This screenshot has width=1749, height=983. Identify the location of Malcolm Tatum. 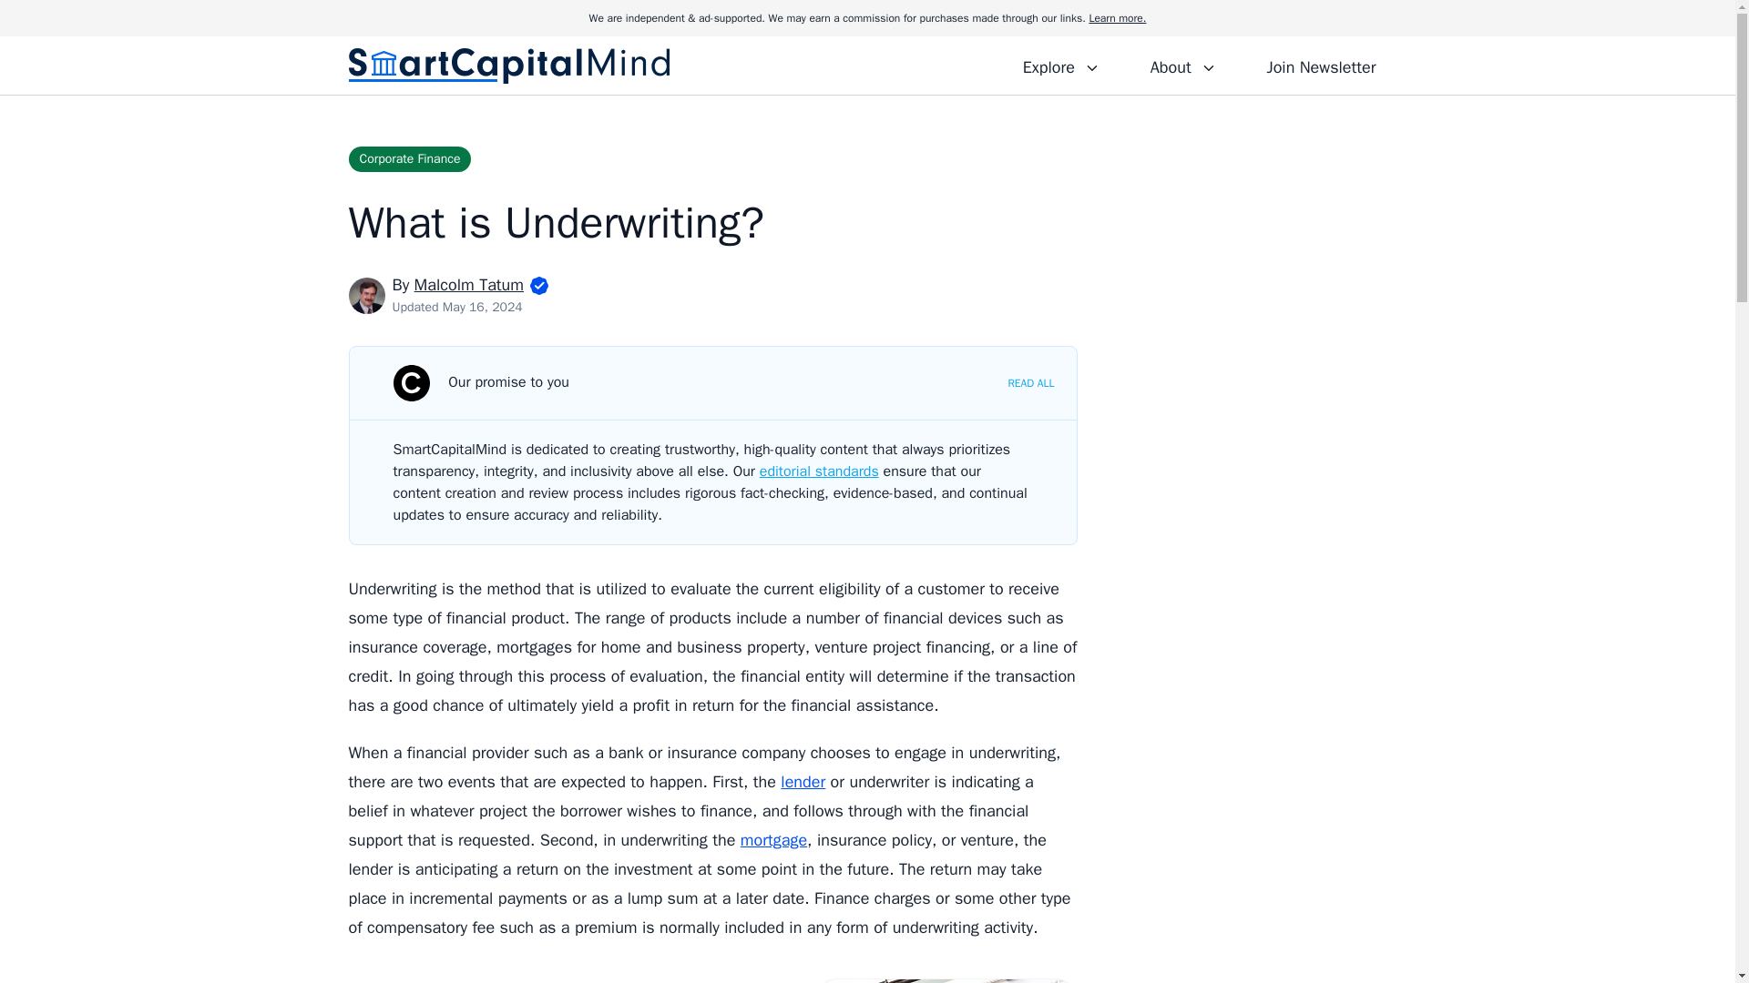
(468, 285).